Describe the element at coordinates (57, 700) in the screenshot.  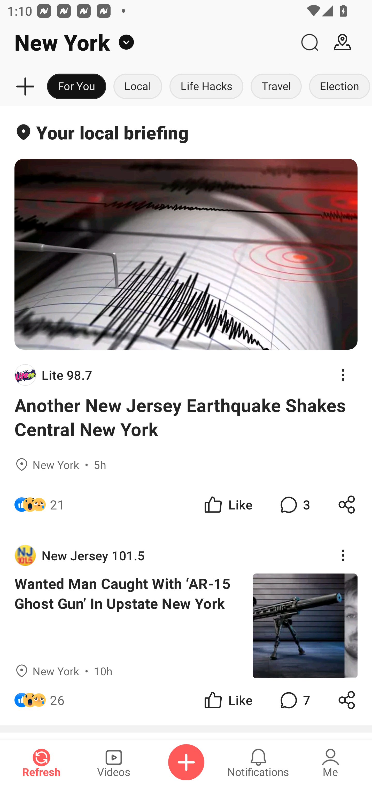
I see `26` at that location.